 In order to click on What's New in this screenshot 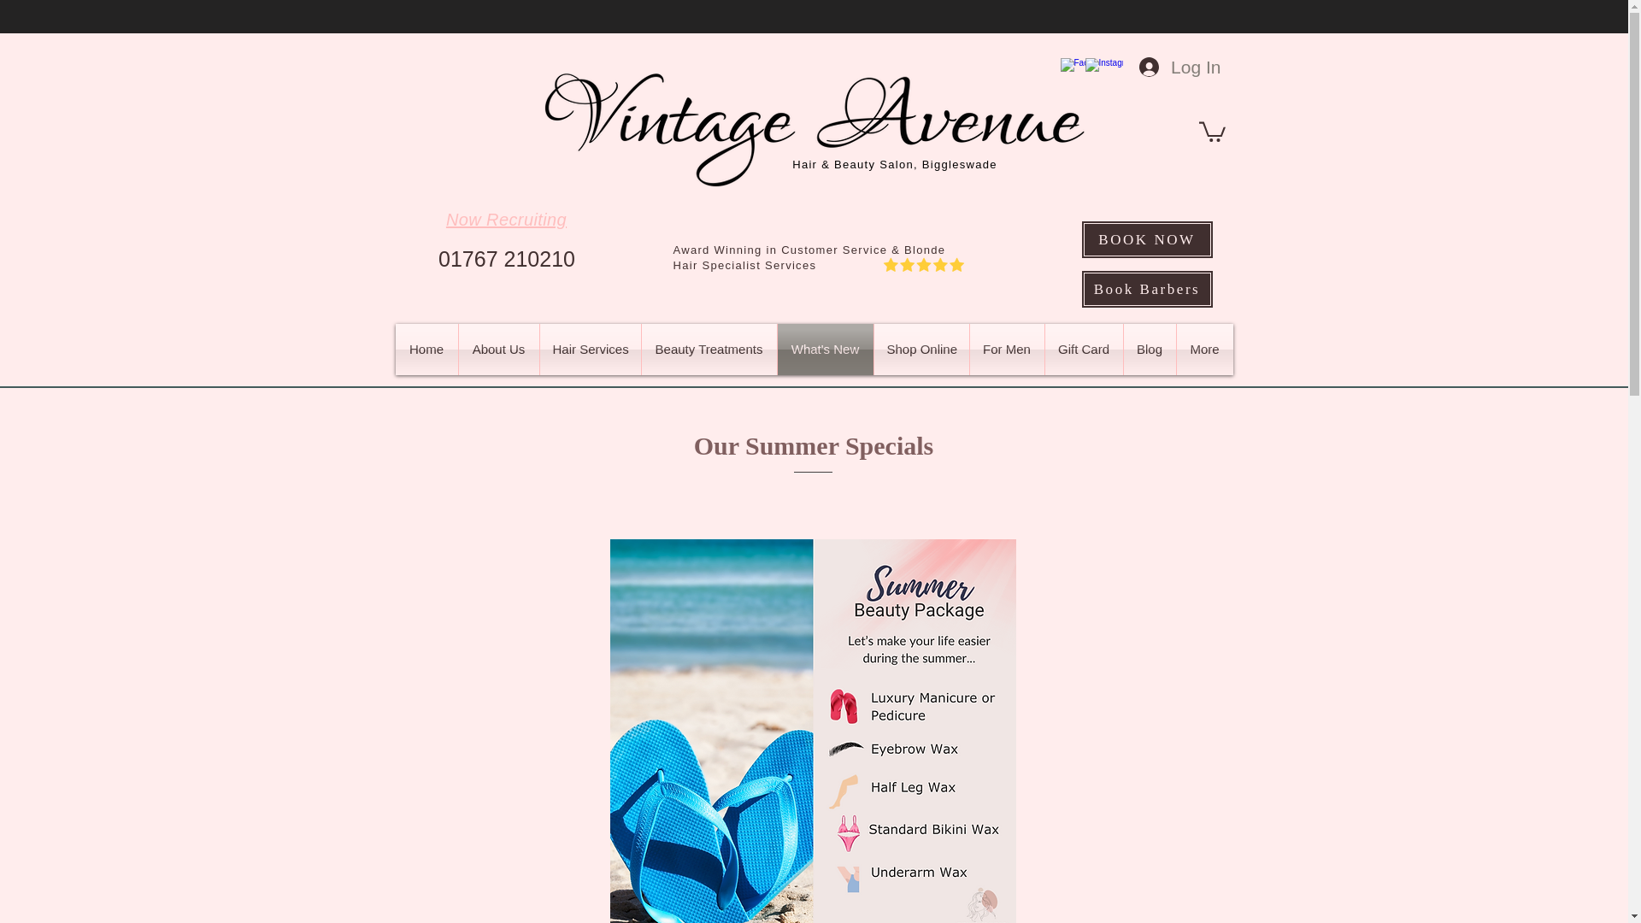, I will do `click(826, 349)`.